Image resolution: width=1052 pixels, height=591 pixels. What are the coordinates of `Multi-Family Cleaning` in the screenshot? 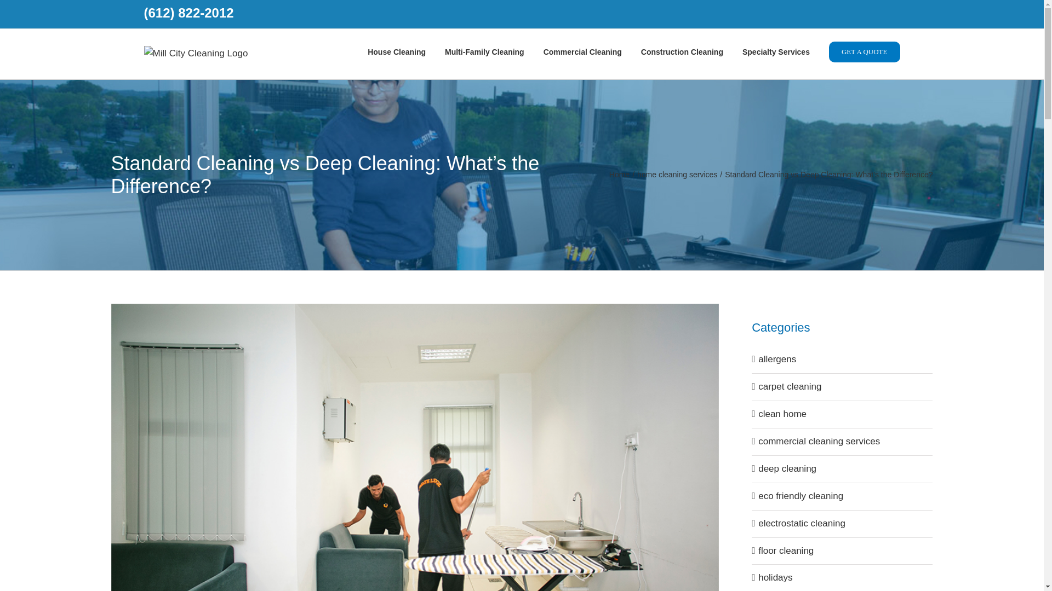 It's located at (484, 51).